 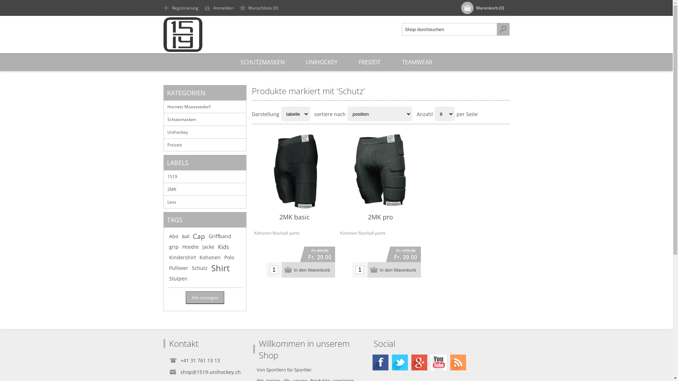 What do you see at coordinates (370, 62) in the screenshot?
I see `FREIZEIT` at bounding box center [370, 62].